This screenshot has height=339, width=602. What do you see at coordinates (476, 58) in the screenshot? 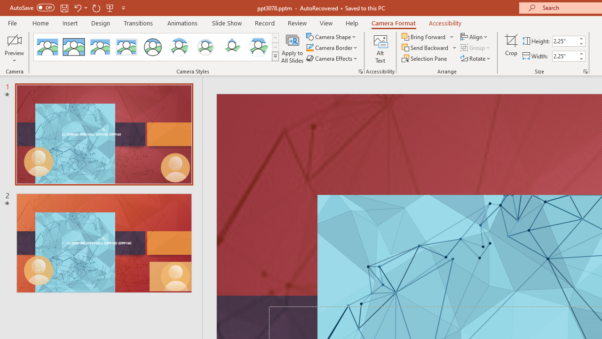
I see `Rotate` at bounding box center [476, 58].